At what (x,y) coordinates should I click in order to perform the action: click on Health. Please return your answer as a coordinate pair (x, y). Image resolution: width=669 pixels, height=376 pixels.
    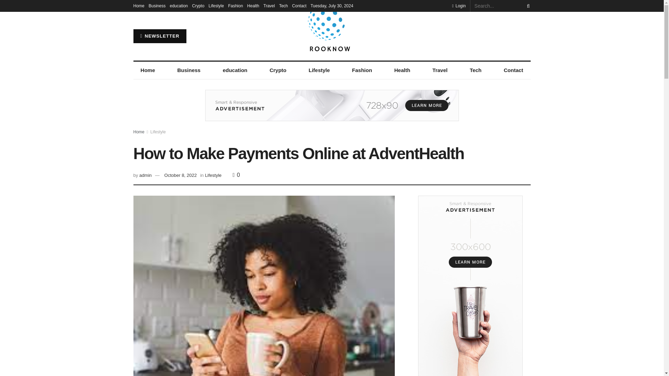
    Looking at the image, I should click on (253, 6).